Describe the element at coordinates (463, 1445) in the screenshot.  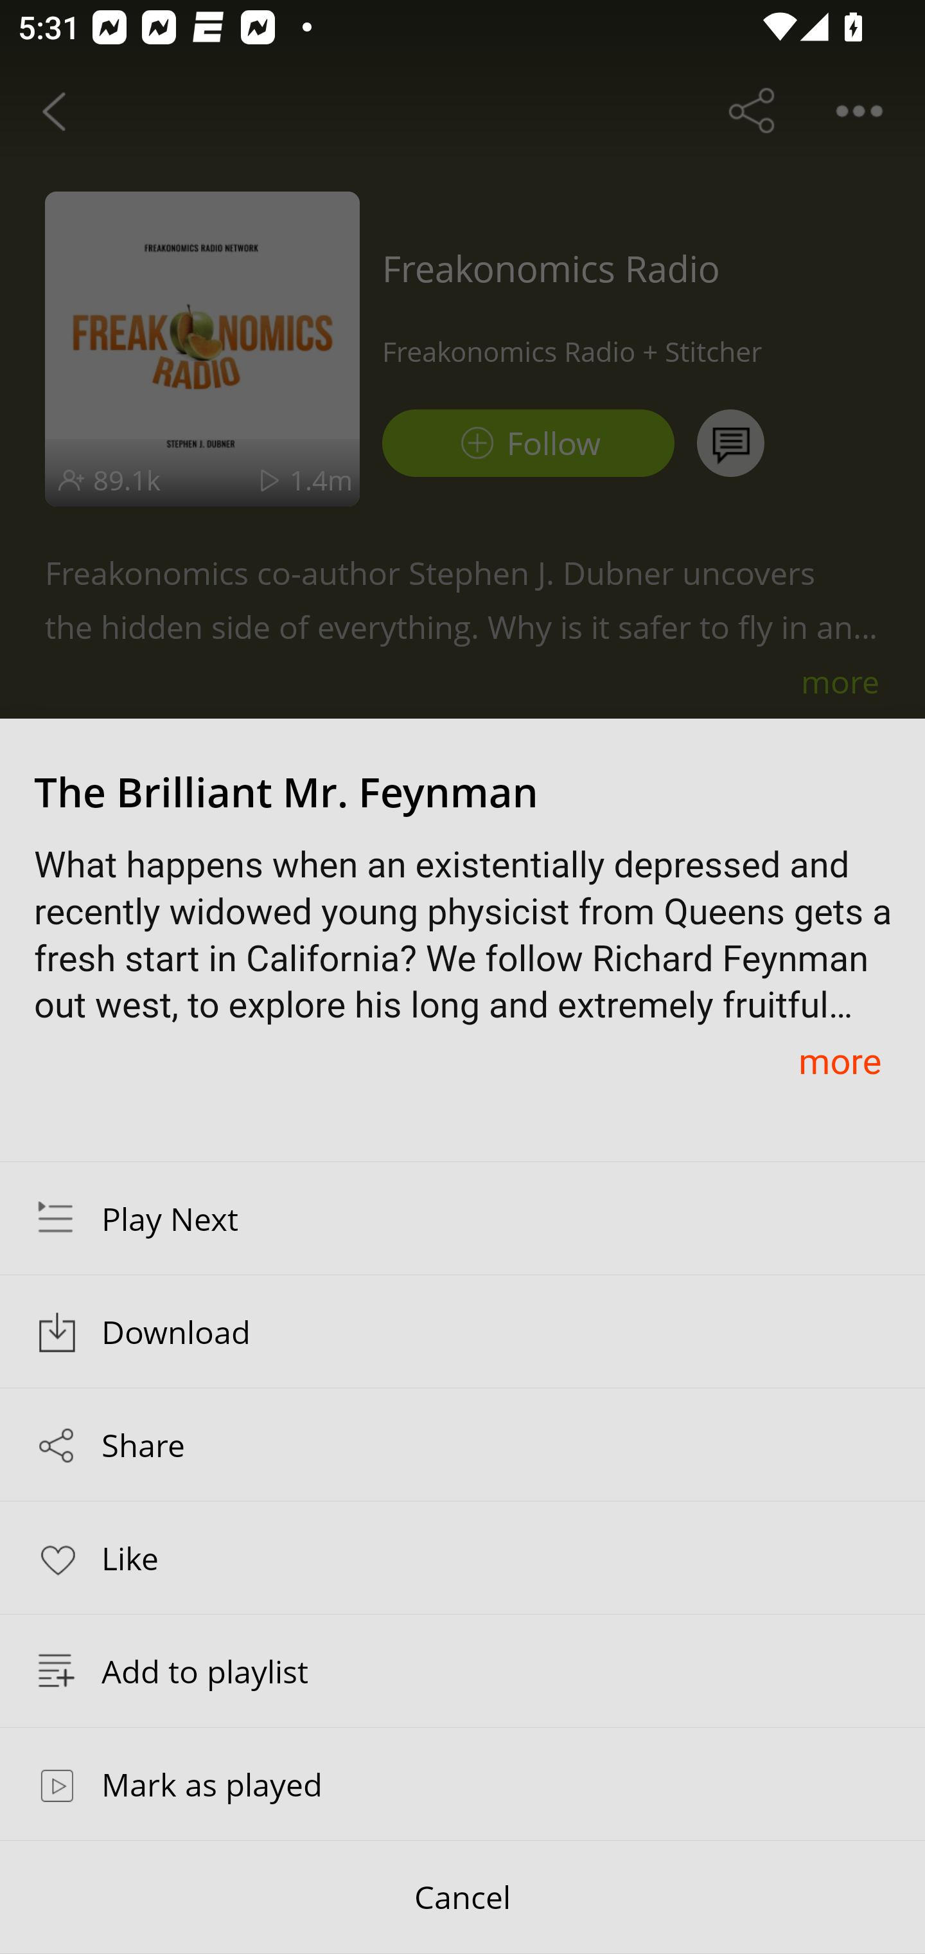
I see `Share` at that location.